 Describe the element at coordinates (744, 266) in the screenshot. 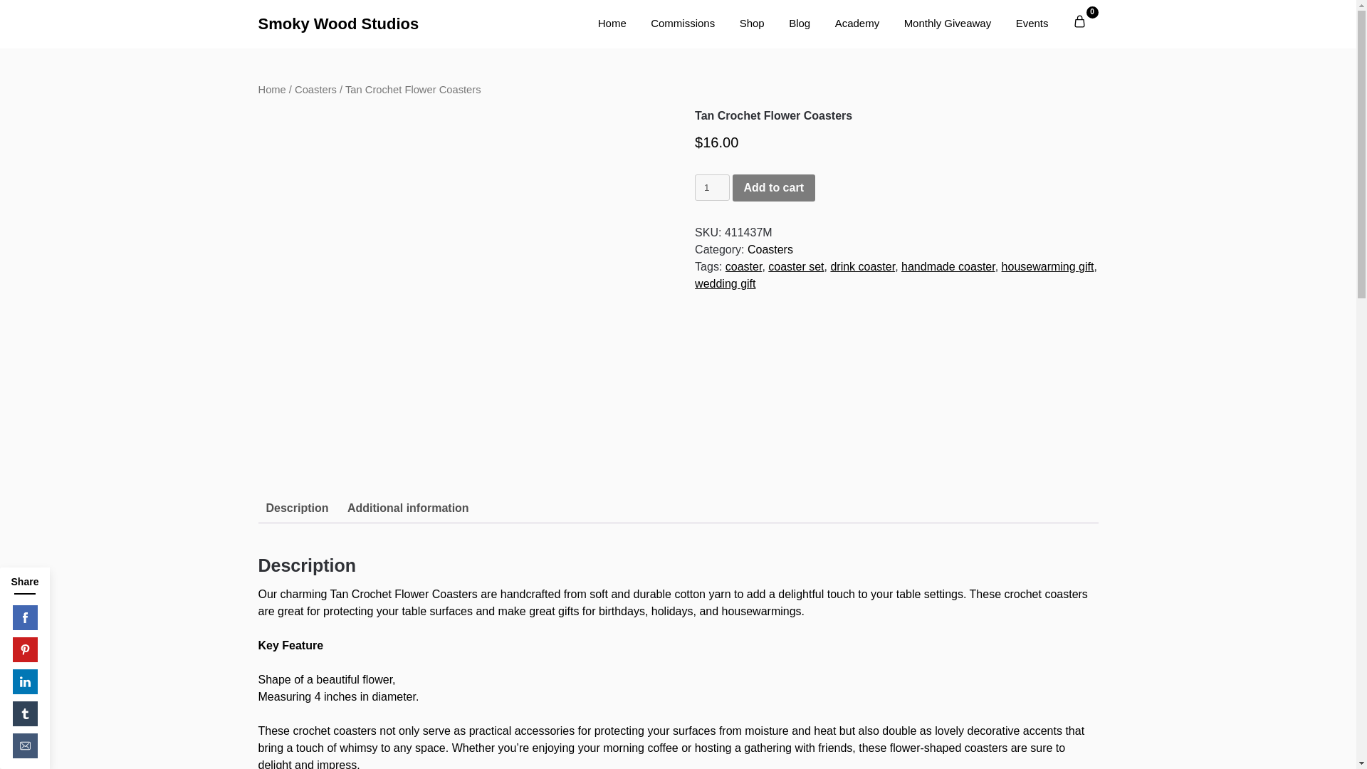

I see `coaster` at that location.